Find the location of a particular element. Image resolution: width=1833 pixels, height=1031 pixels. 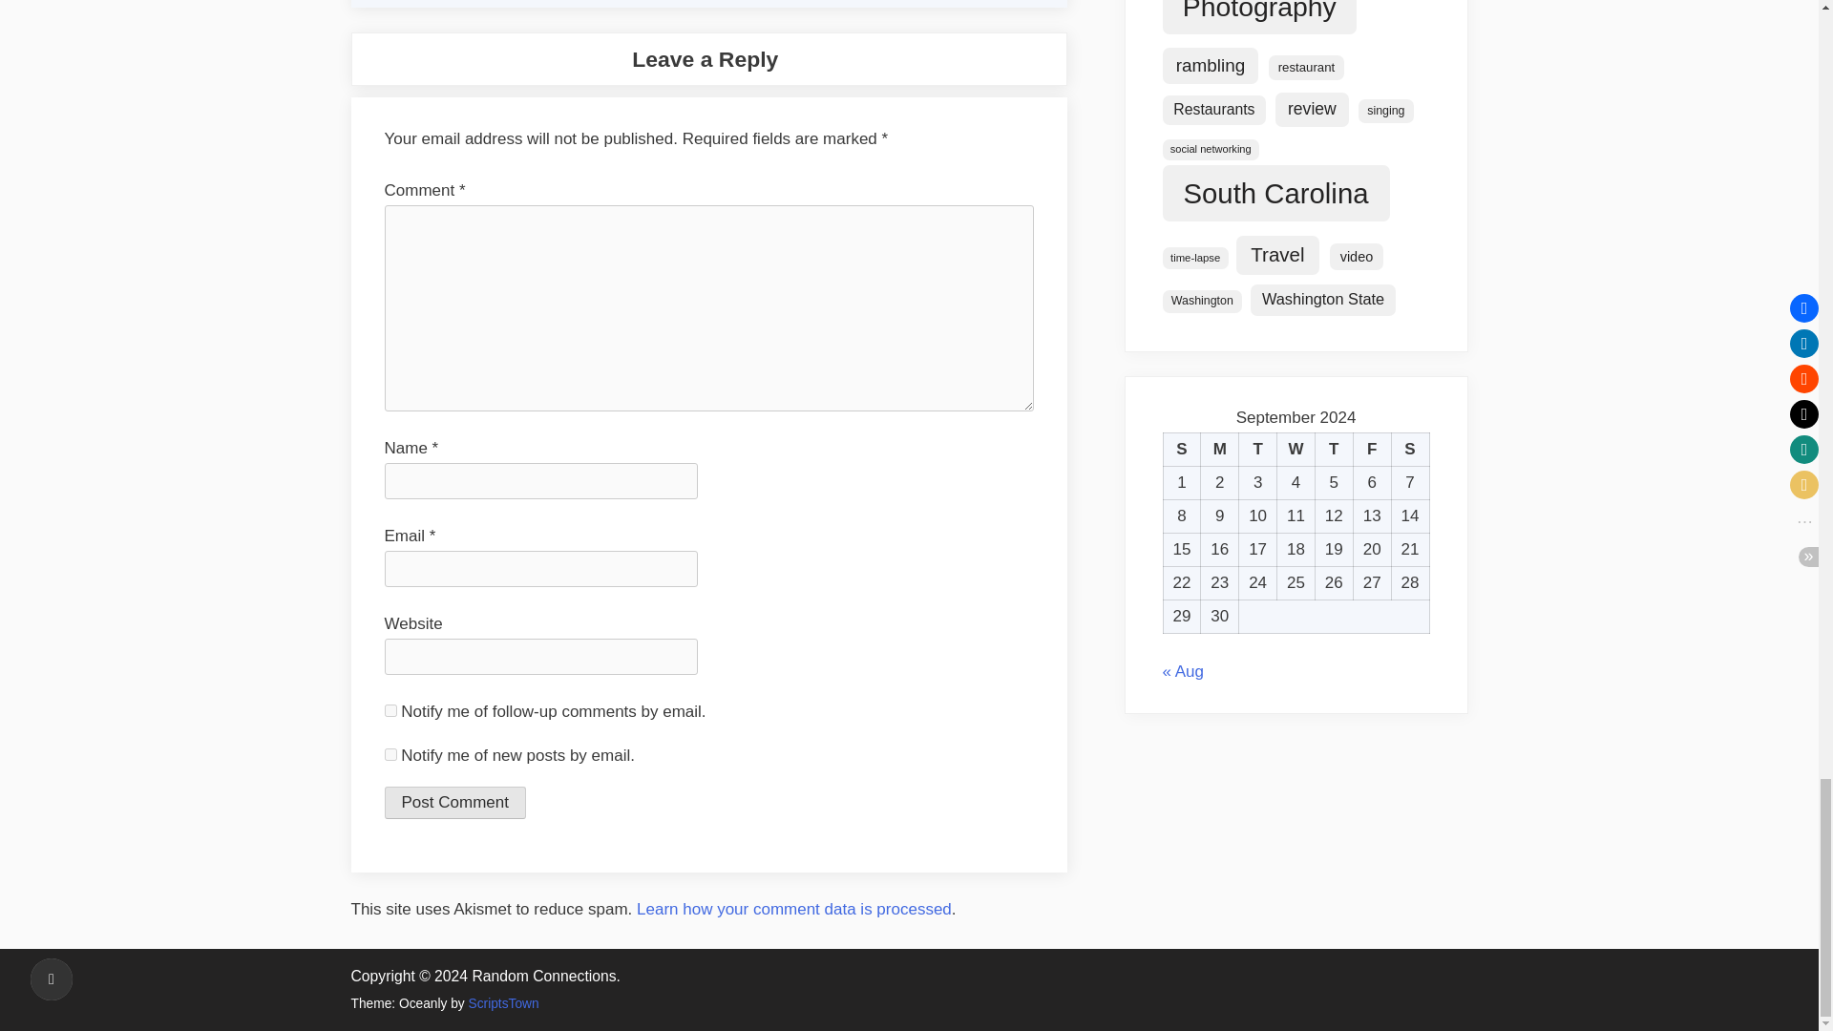

Wednesday is located at coordinates (1296, 450).